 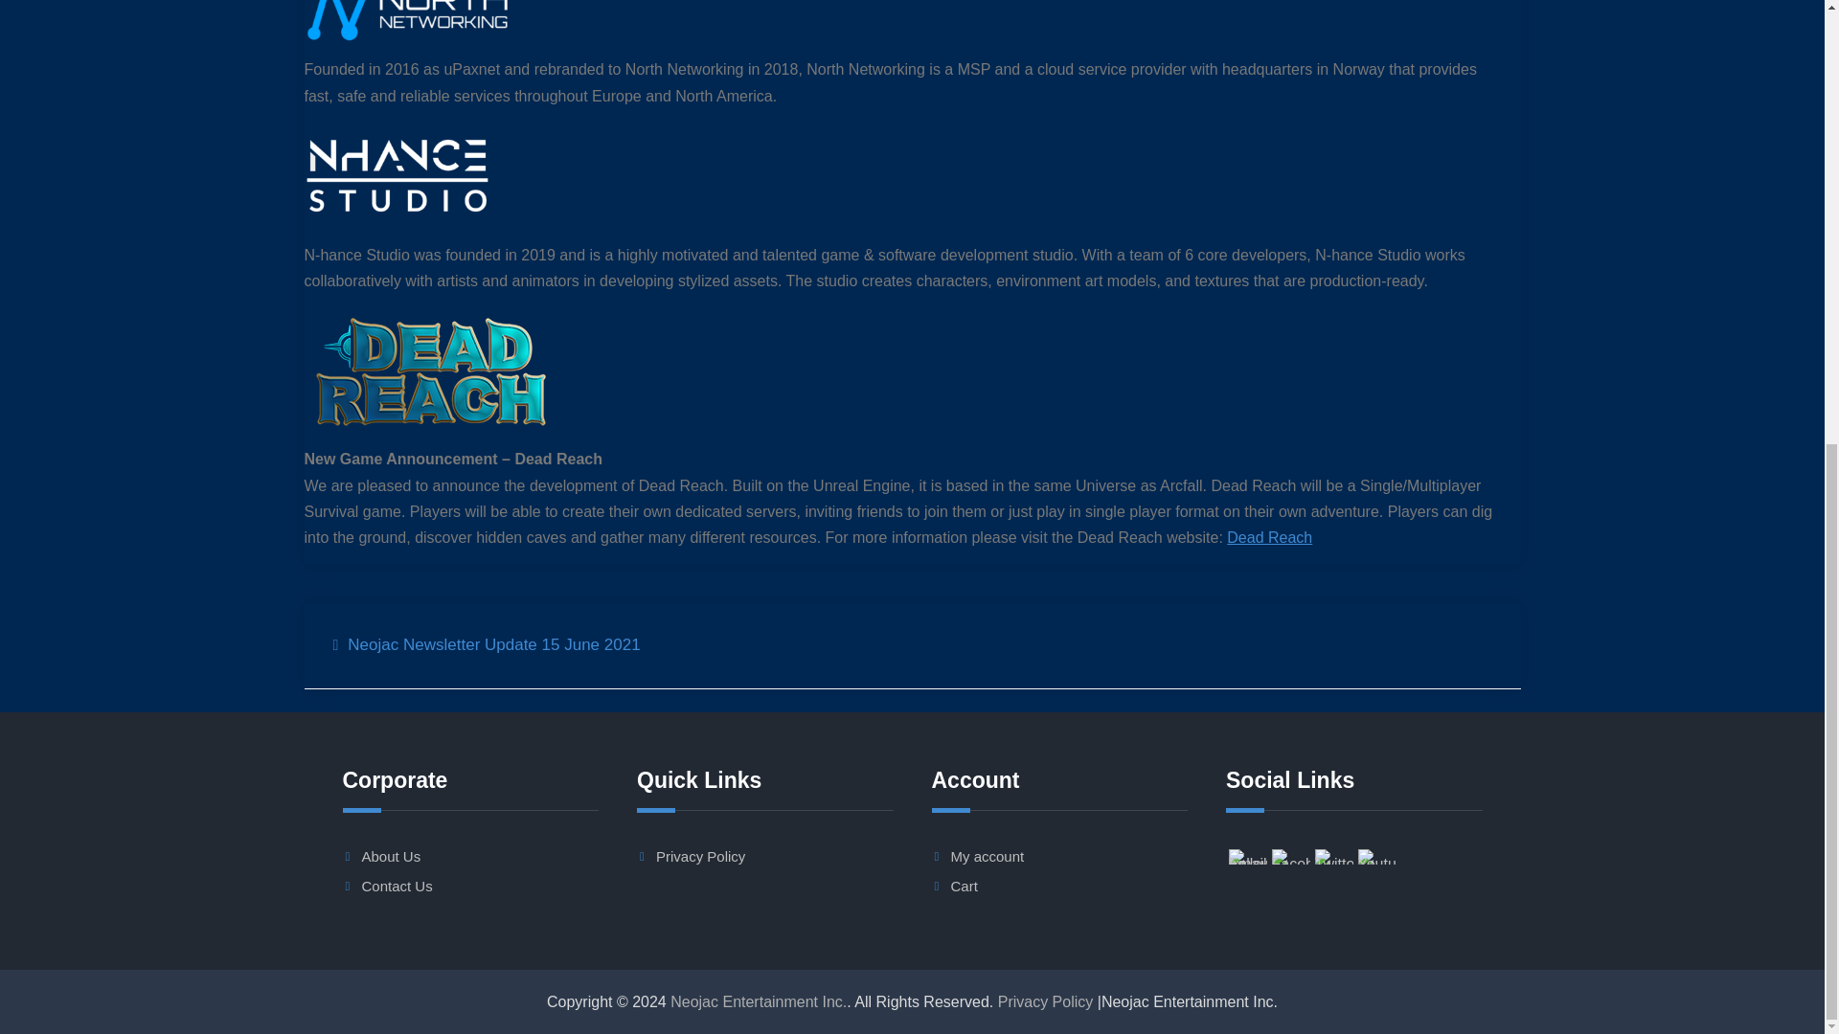 What do you see at coordinates (987, 856) in the screenshot?
I see `My account` at bounding box center [987, 856].